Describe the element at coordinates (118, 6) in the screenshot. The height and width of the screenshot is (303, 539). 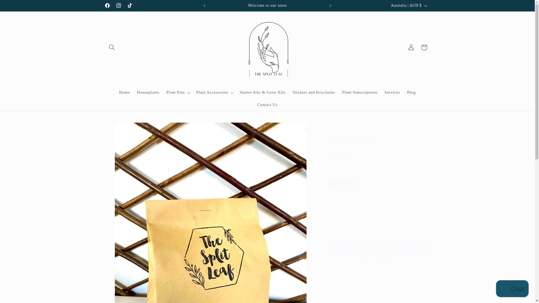
I see `Instagram` at that location.